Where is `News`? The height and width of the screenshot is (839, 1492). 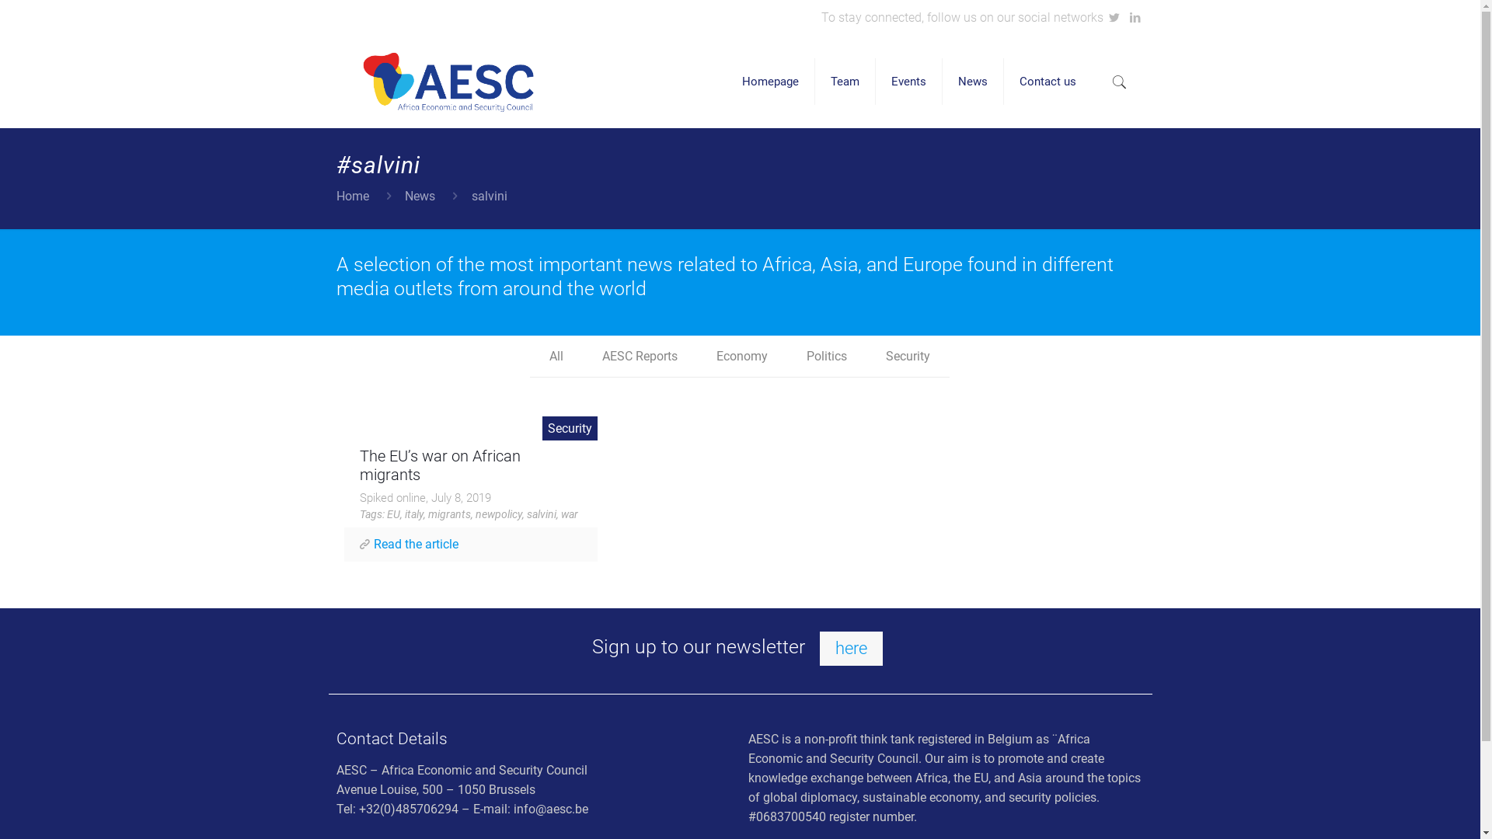
News is located at coordinates (973, 82).